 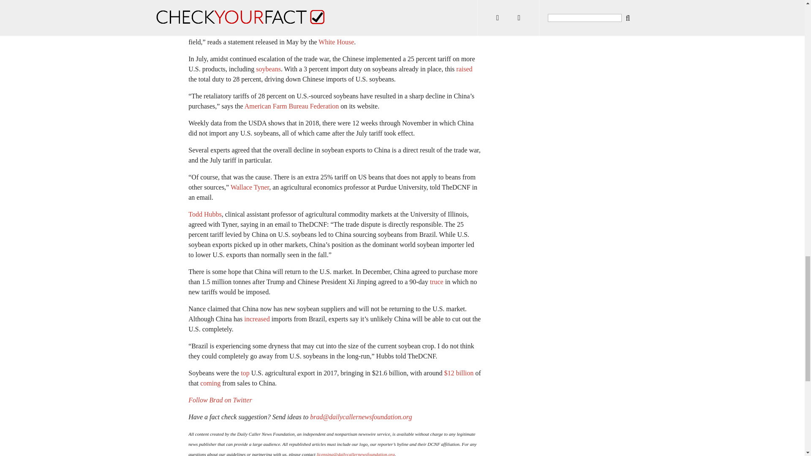 I want to click on top, so click(x=245, y=373).